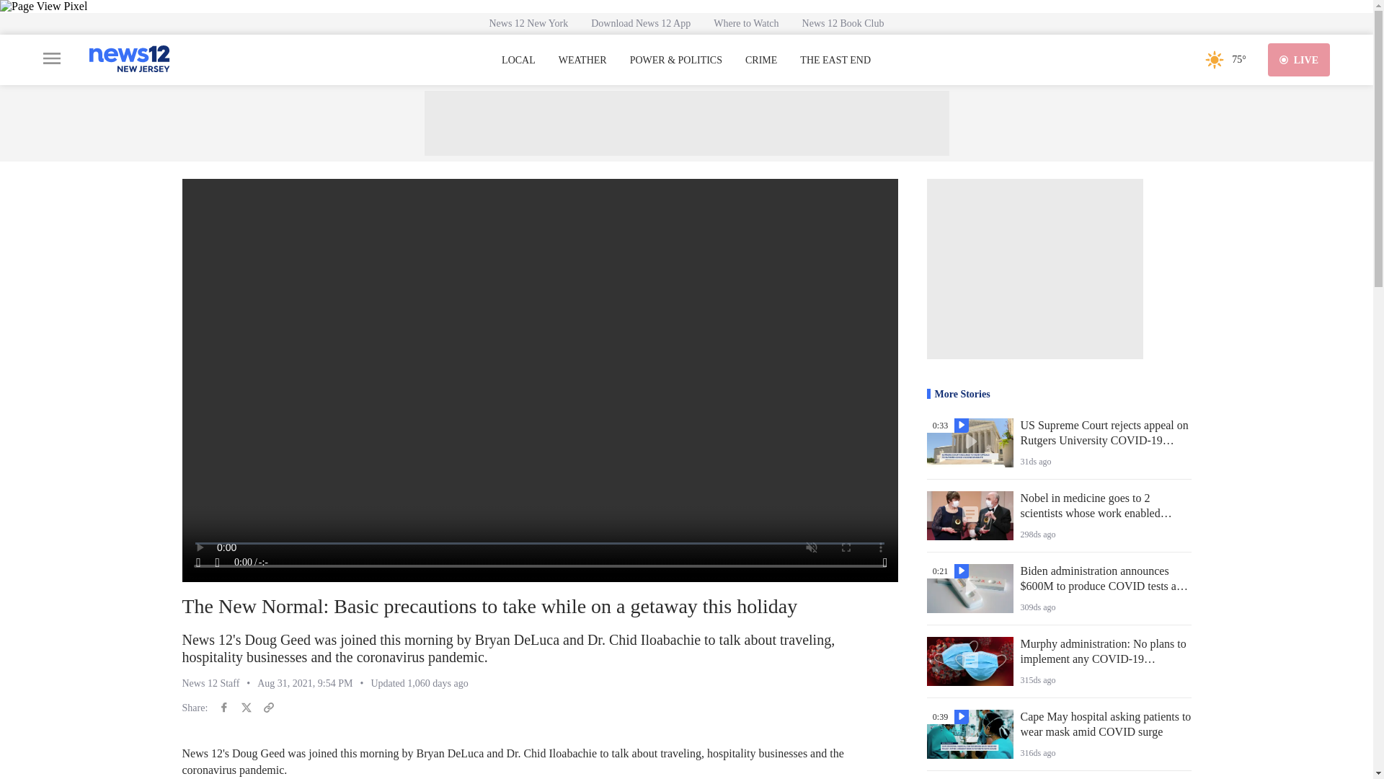 This screenshot has width=1384, height=779. What do you see at coordinates (843, 23) in the screenshot?
I see `News 12 Book Club` at bounding box center [843, 23].